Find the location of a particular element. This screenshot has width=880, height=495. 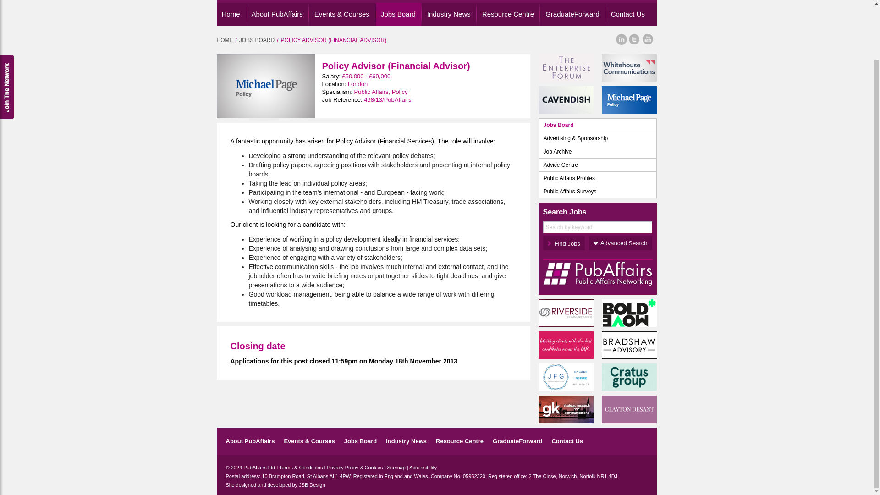

Follow PubAffairs on Youtube is located at coordinates (648, 39).